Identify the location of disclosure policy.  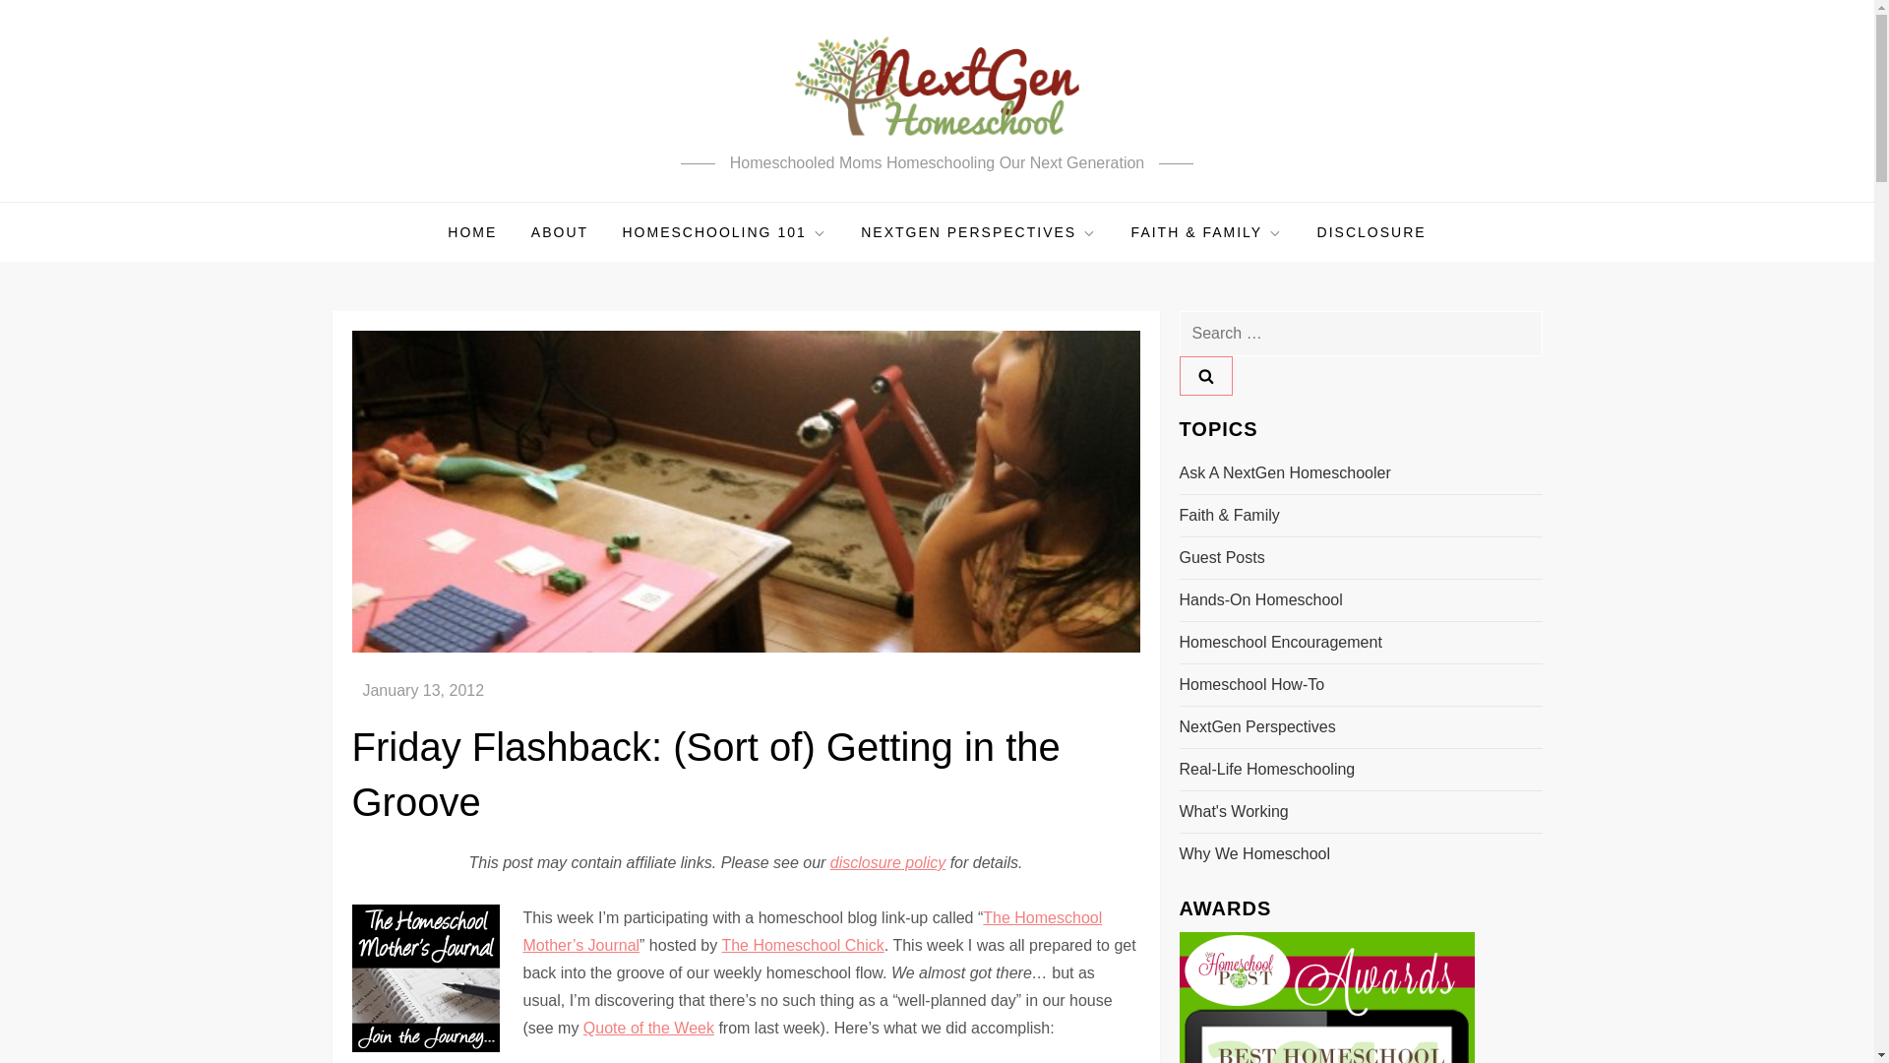
(887, 862).